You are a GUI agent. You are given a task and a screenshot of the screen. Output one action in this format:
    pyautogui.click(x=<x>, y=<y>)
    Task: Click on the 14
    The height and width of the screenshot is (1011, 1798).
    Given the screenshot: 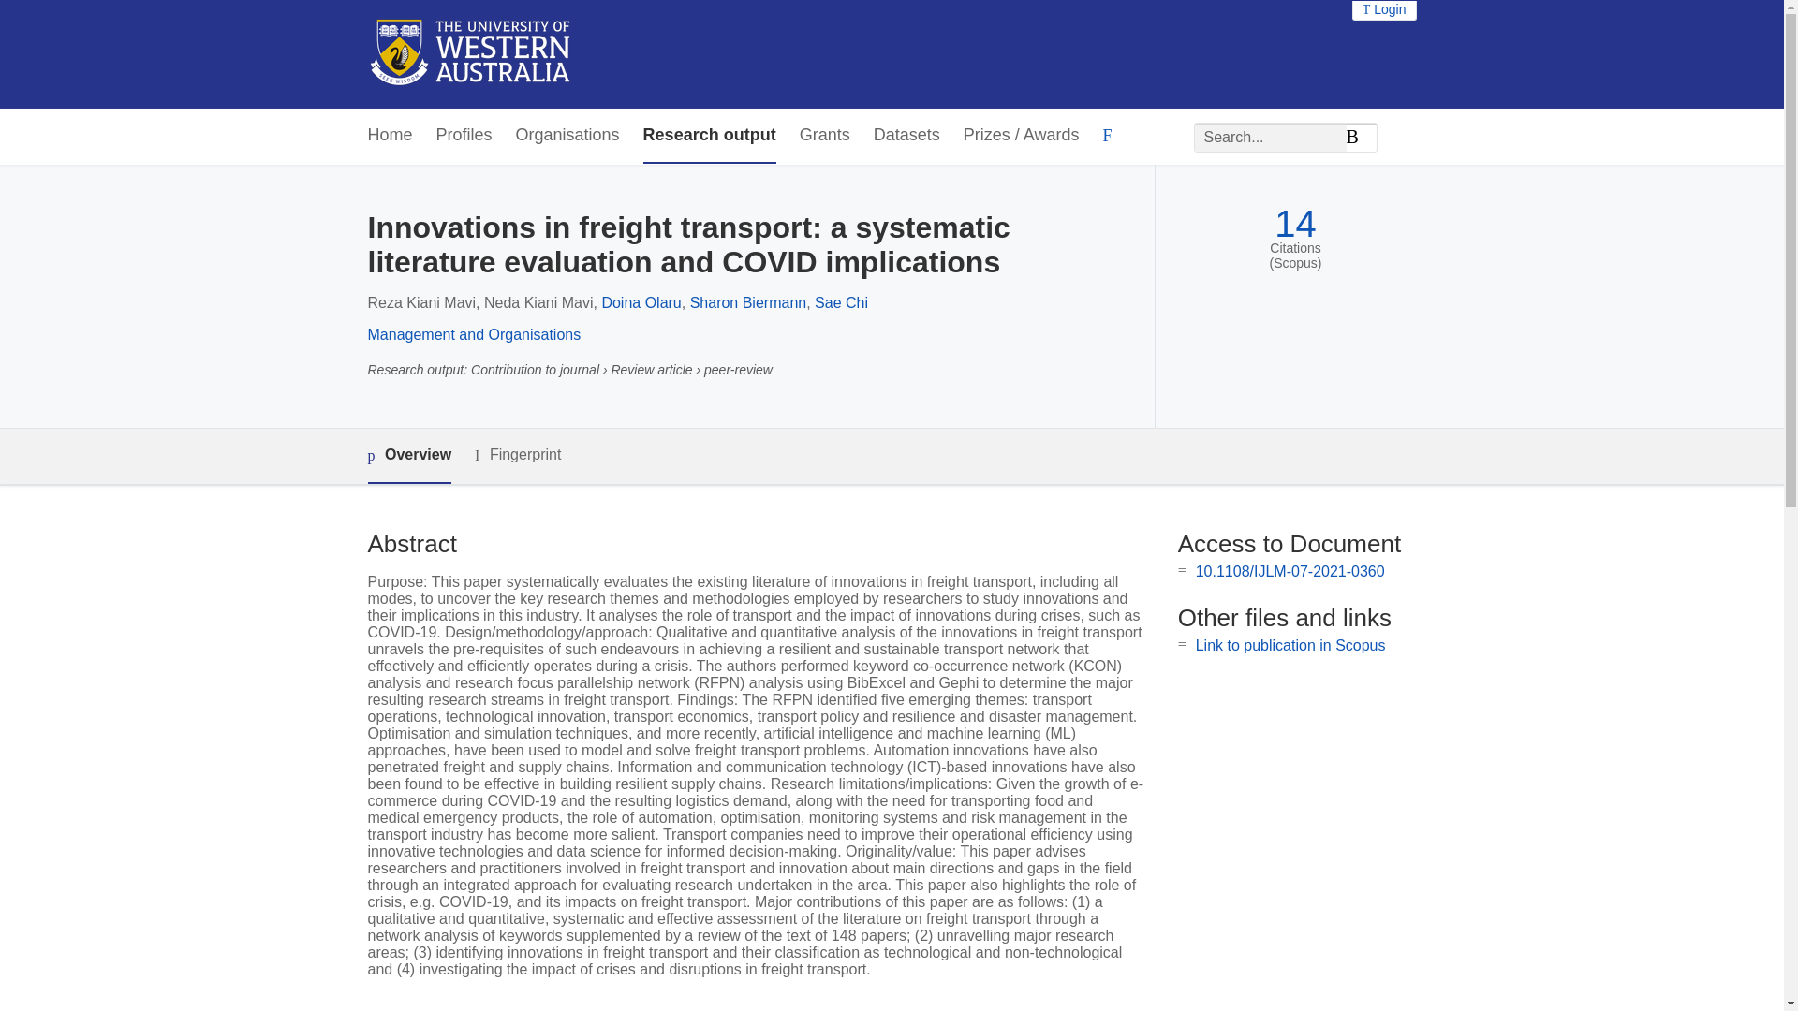 What is the action you would take?
    pyautogui.click(x=1295, y=225)
    